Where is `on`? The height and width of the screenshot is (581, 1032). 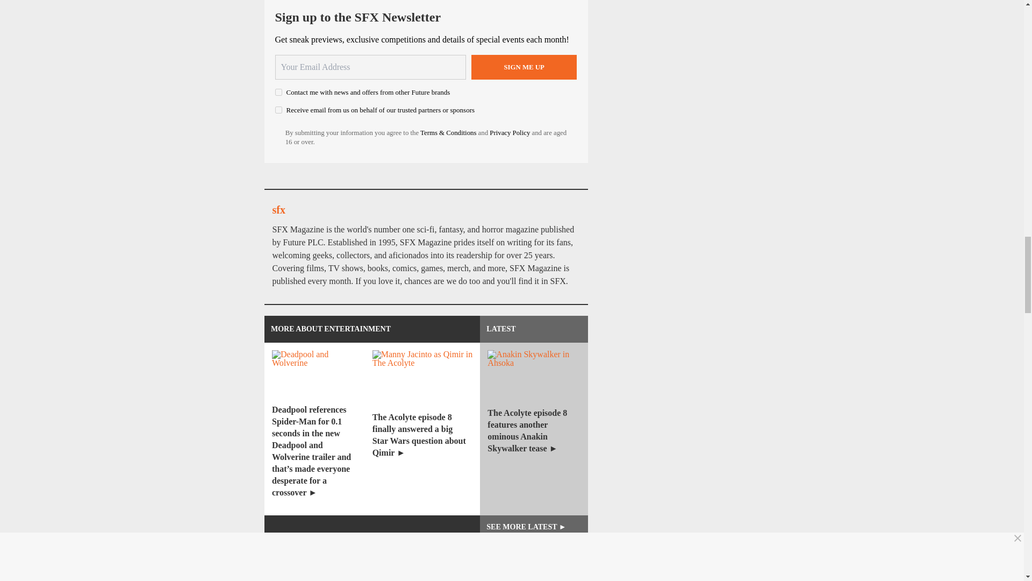 on is located at coordinates (278, 110).